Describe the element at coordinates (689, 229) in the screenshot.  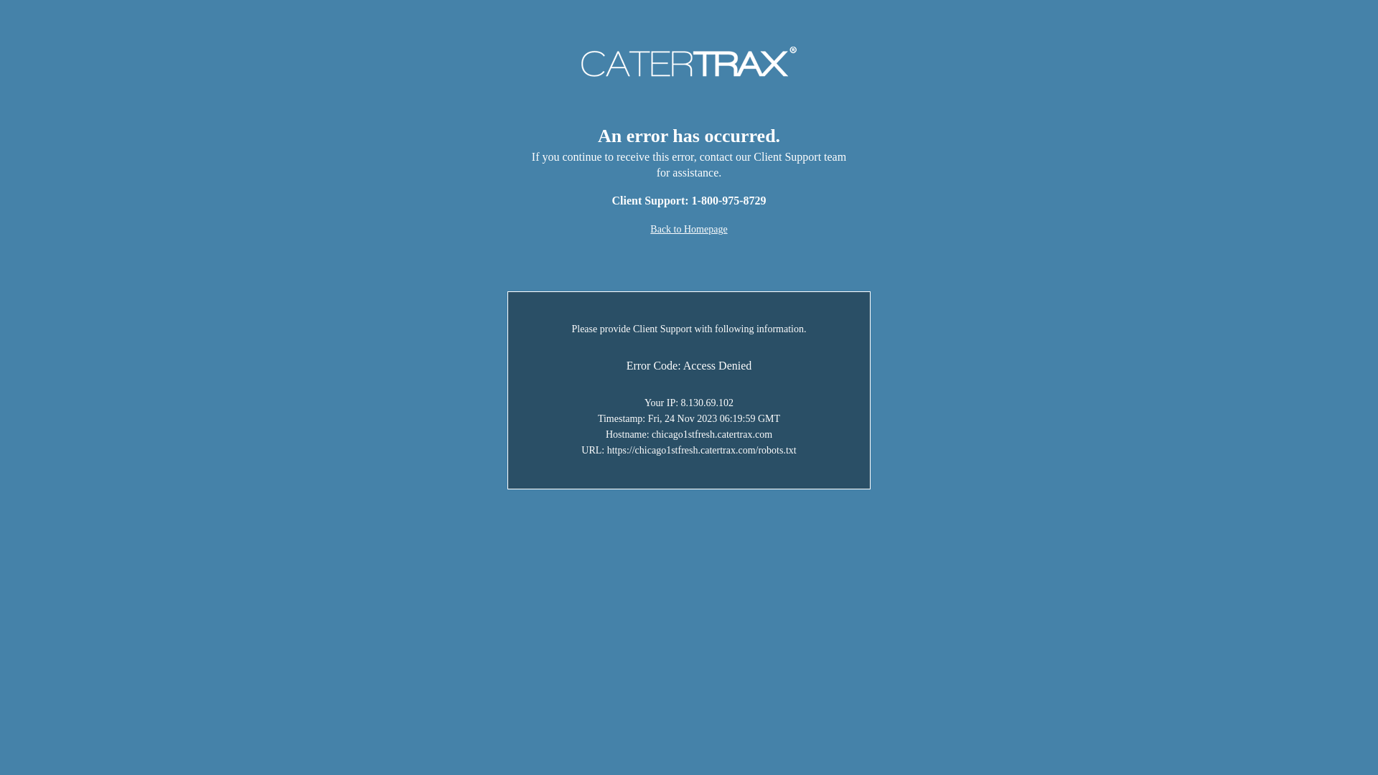
I see `Back to Homepage` at that location.